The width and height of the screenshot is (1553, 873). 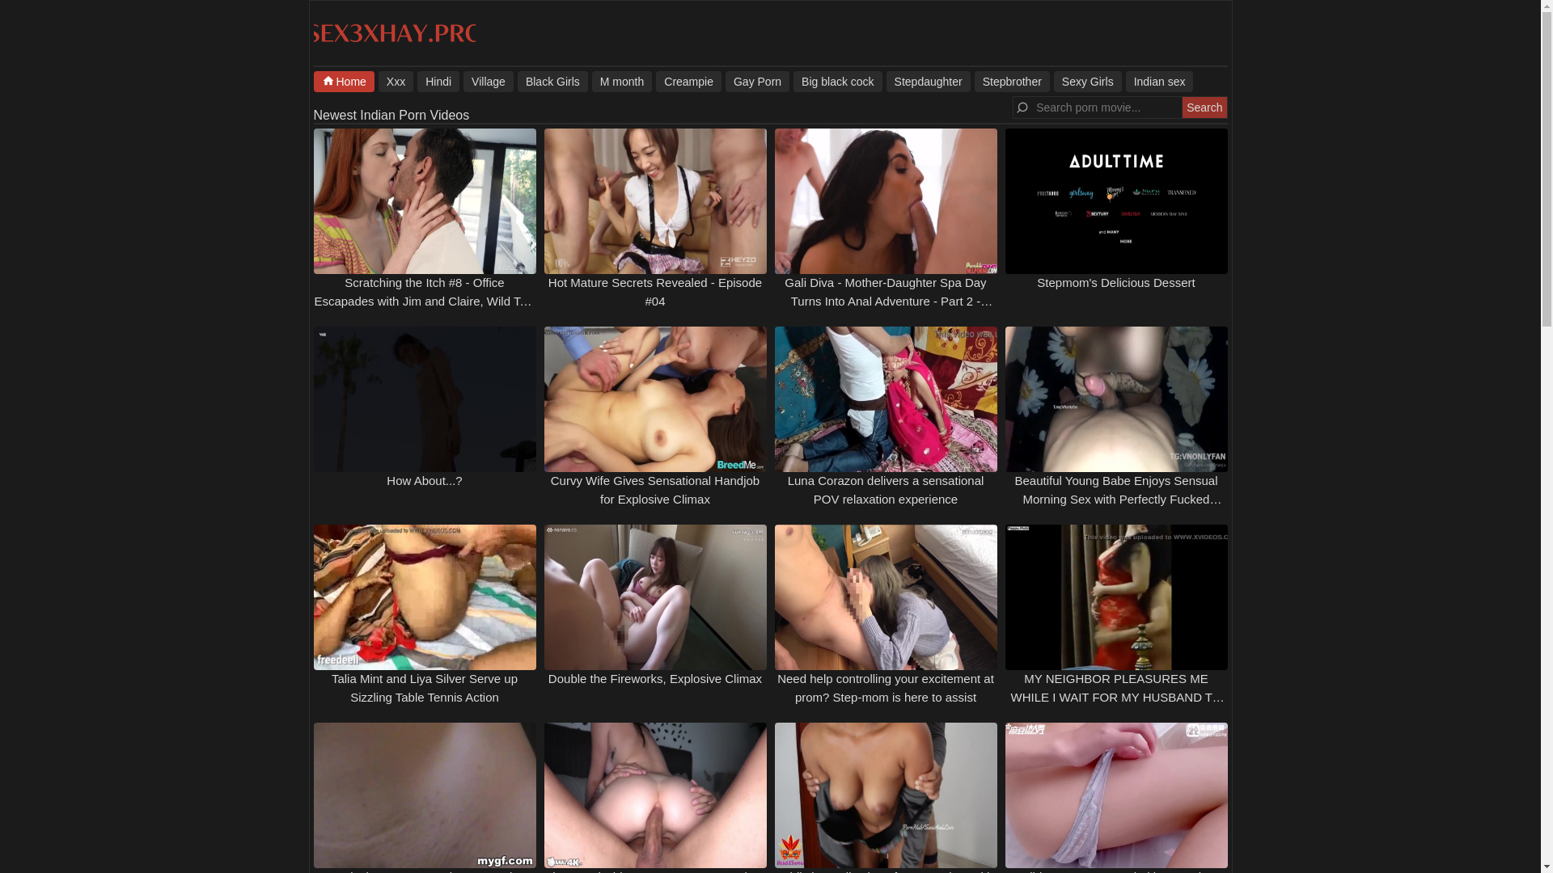 What do you see at coordinates (929, 81) in the screenshot?
I see `Stepdaughter` at bounding box center [929, 81].